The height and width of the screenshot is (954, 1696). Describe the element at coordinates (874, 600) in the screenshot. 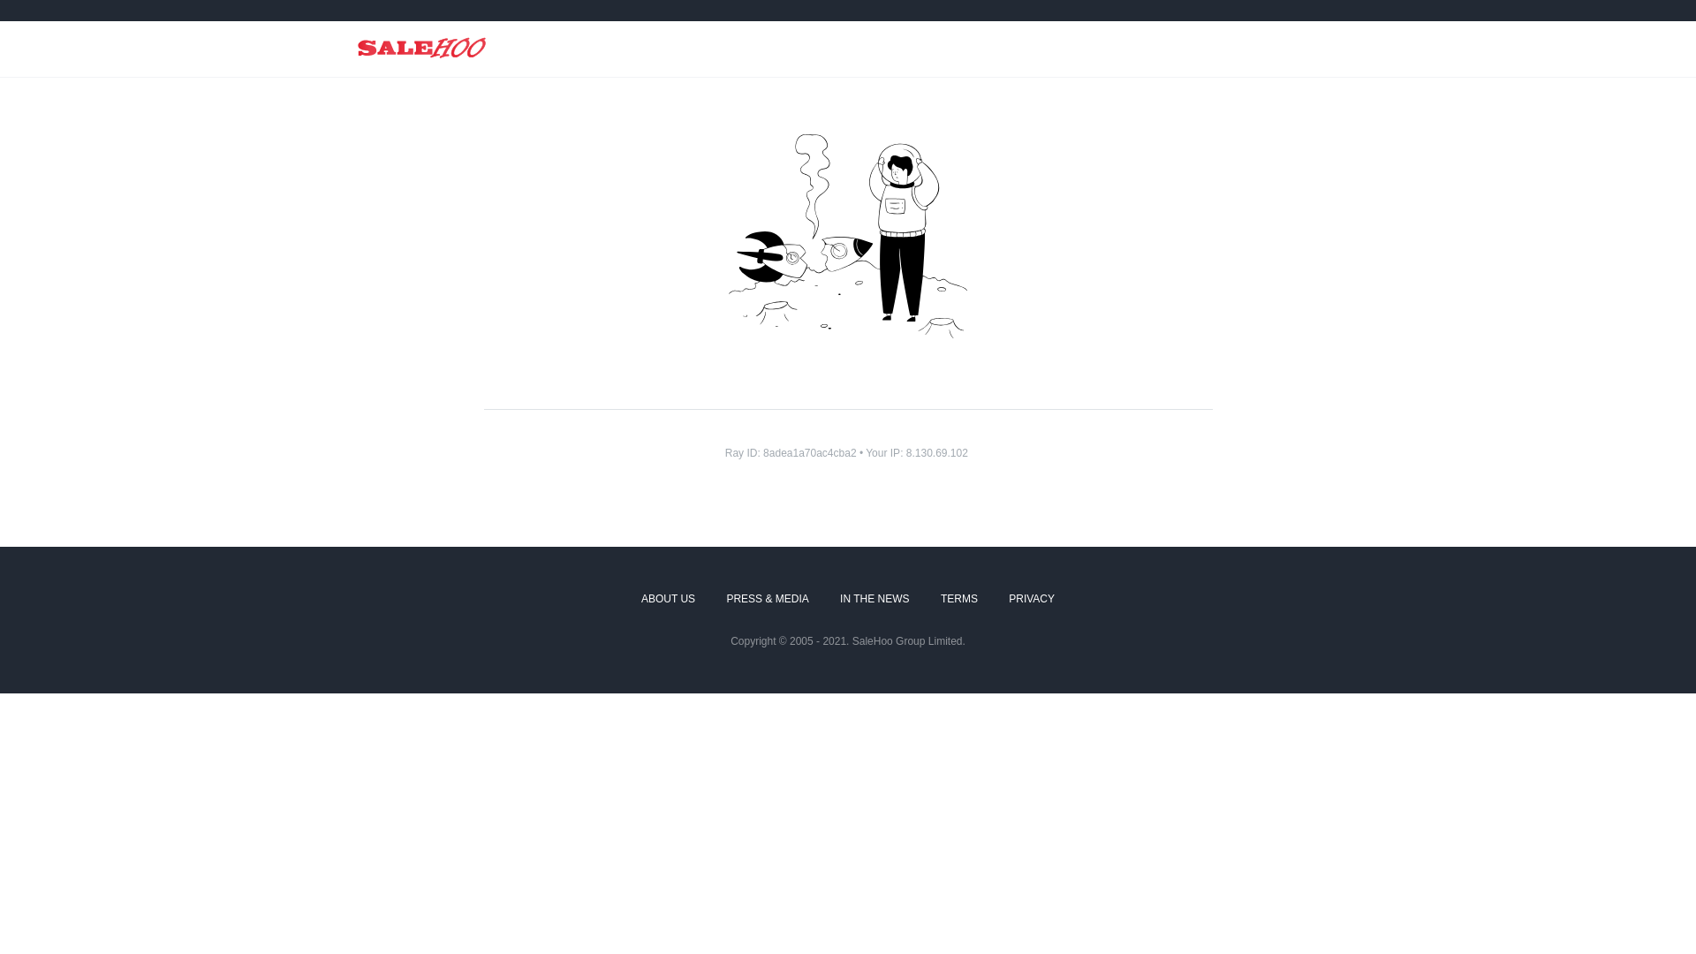

I see `IN THE NEWS` at that location.